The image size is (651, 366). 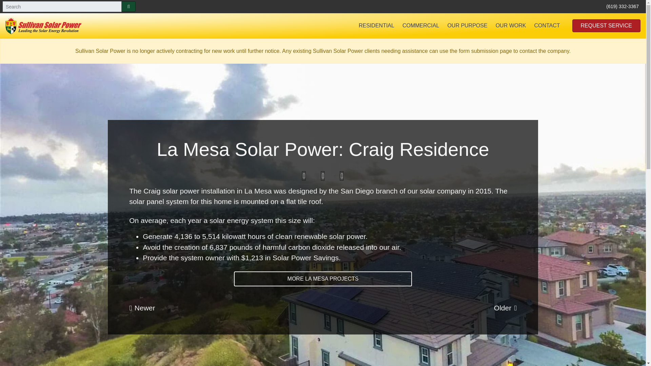 I want to click on REQUEST SERVICE, so click(x=606, y=26).